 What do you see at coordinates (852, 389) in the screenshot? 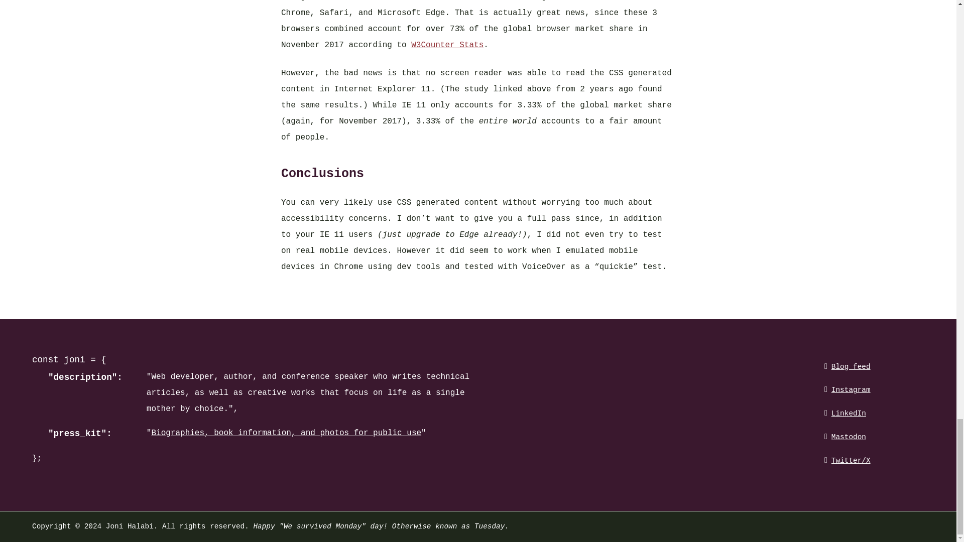
I see `Instagram` at bounding box center [852, 389].